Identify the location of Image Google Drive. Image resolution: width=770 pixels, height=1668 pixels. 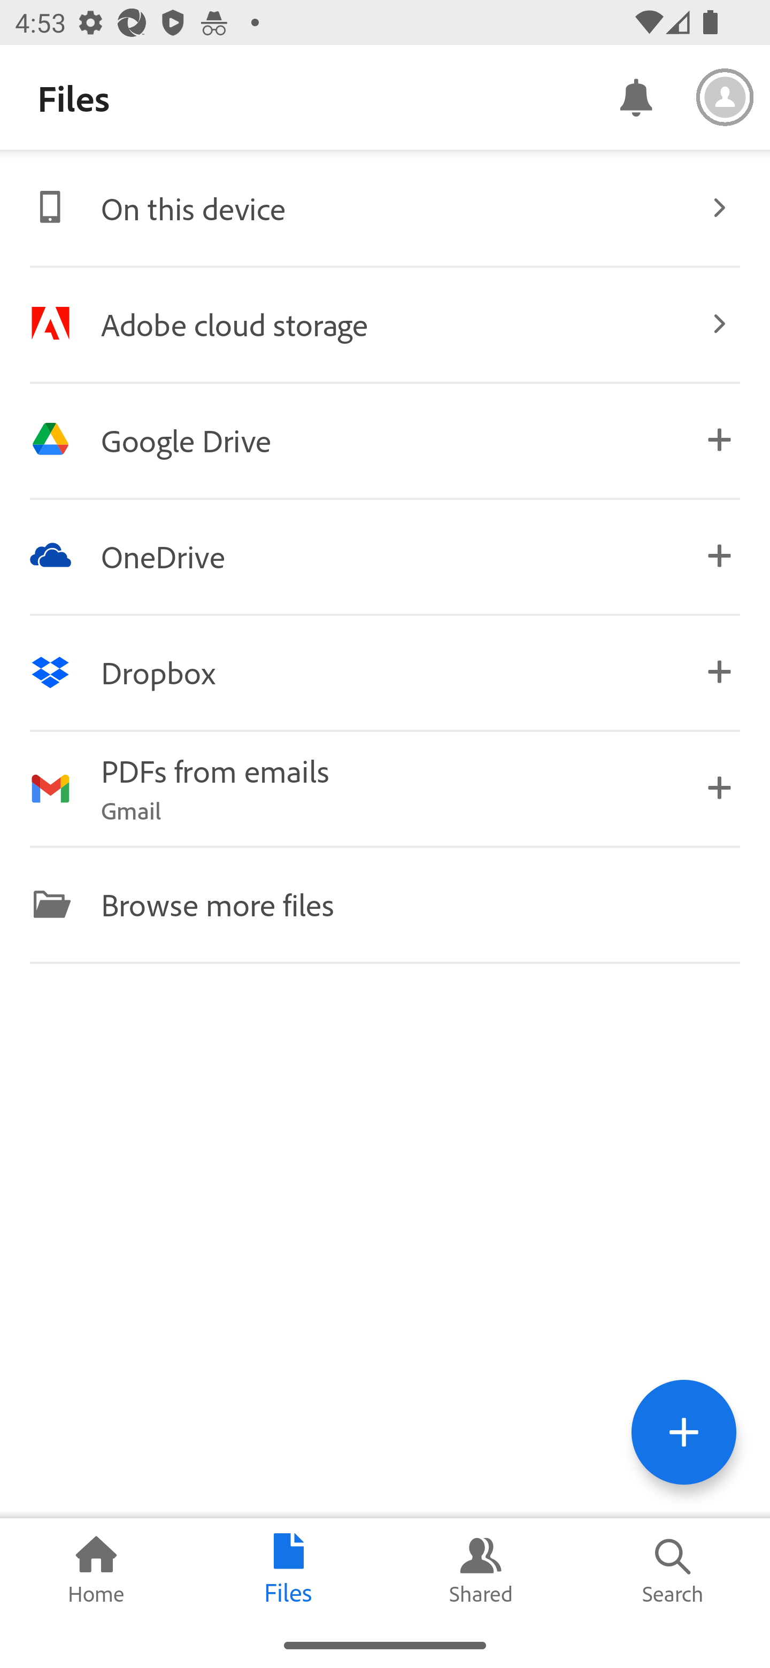
(385, 439).